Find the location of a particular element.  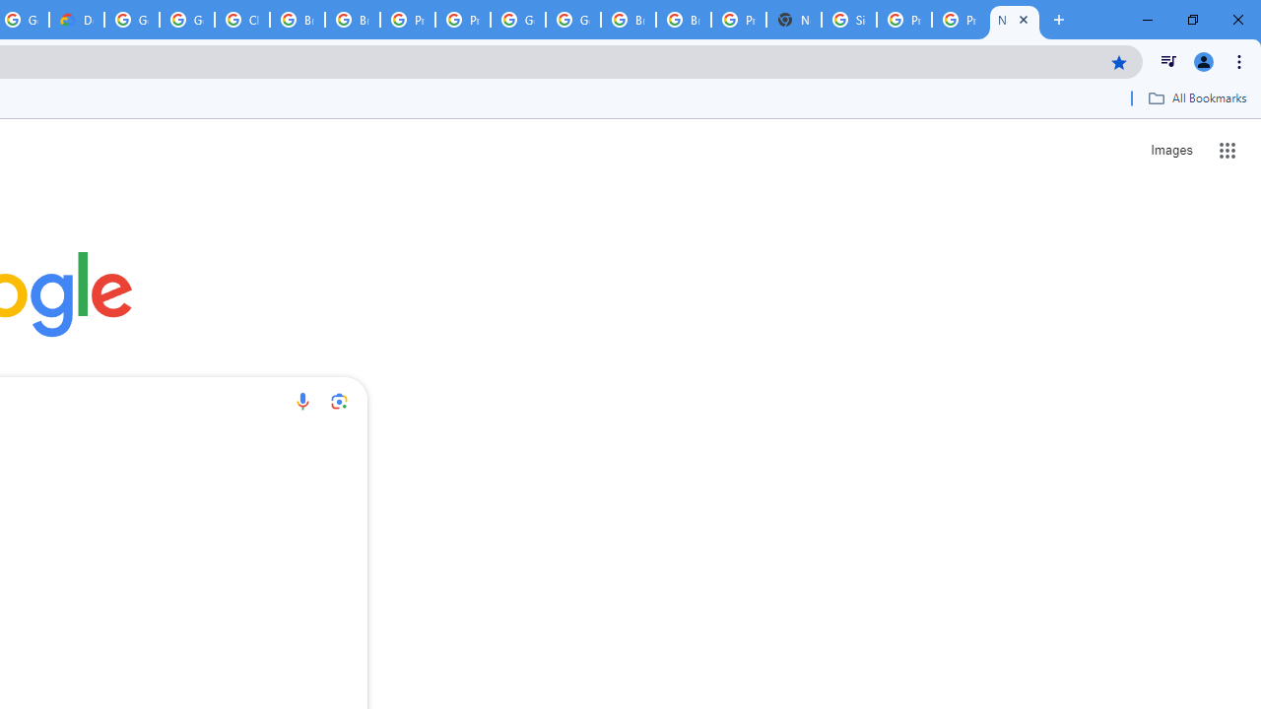

Google Cloud Platform is located at coordinates (132, 20).